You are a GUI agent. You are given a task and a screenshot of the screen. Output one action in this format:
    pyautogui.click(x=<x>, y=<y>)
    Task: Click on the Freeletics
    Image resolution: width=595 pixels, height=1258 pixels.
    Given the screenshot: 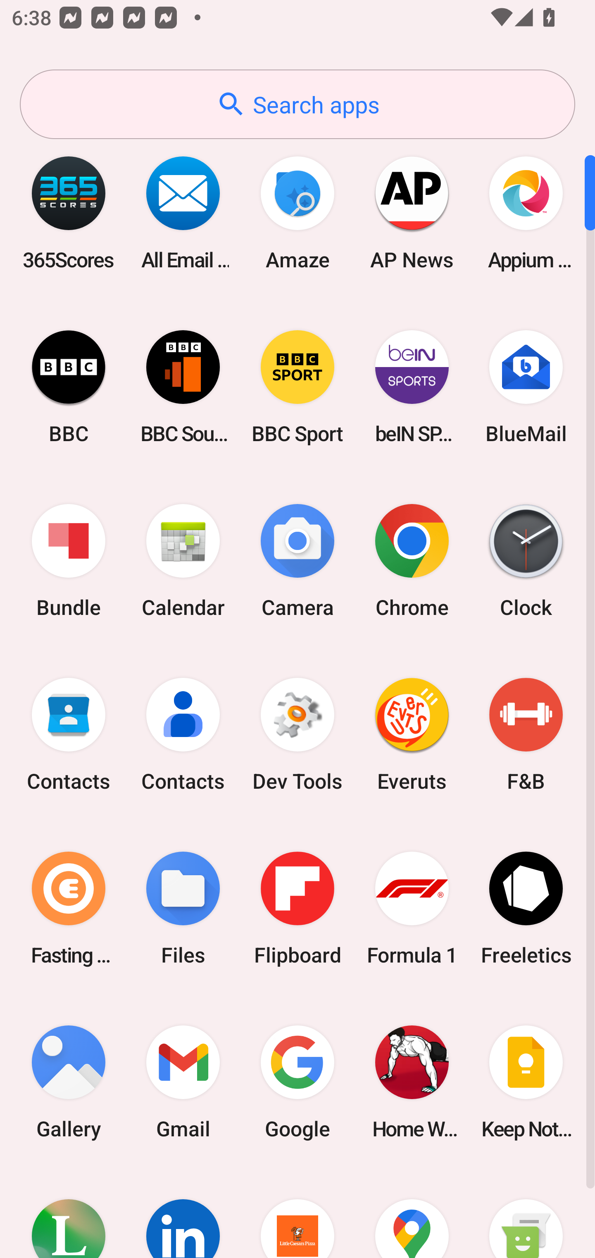 What is the action you would take?
    pyautogui.click(x=526, y=908)
    